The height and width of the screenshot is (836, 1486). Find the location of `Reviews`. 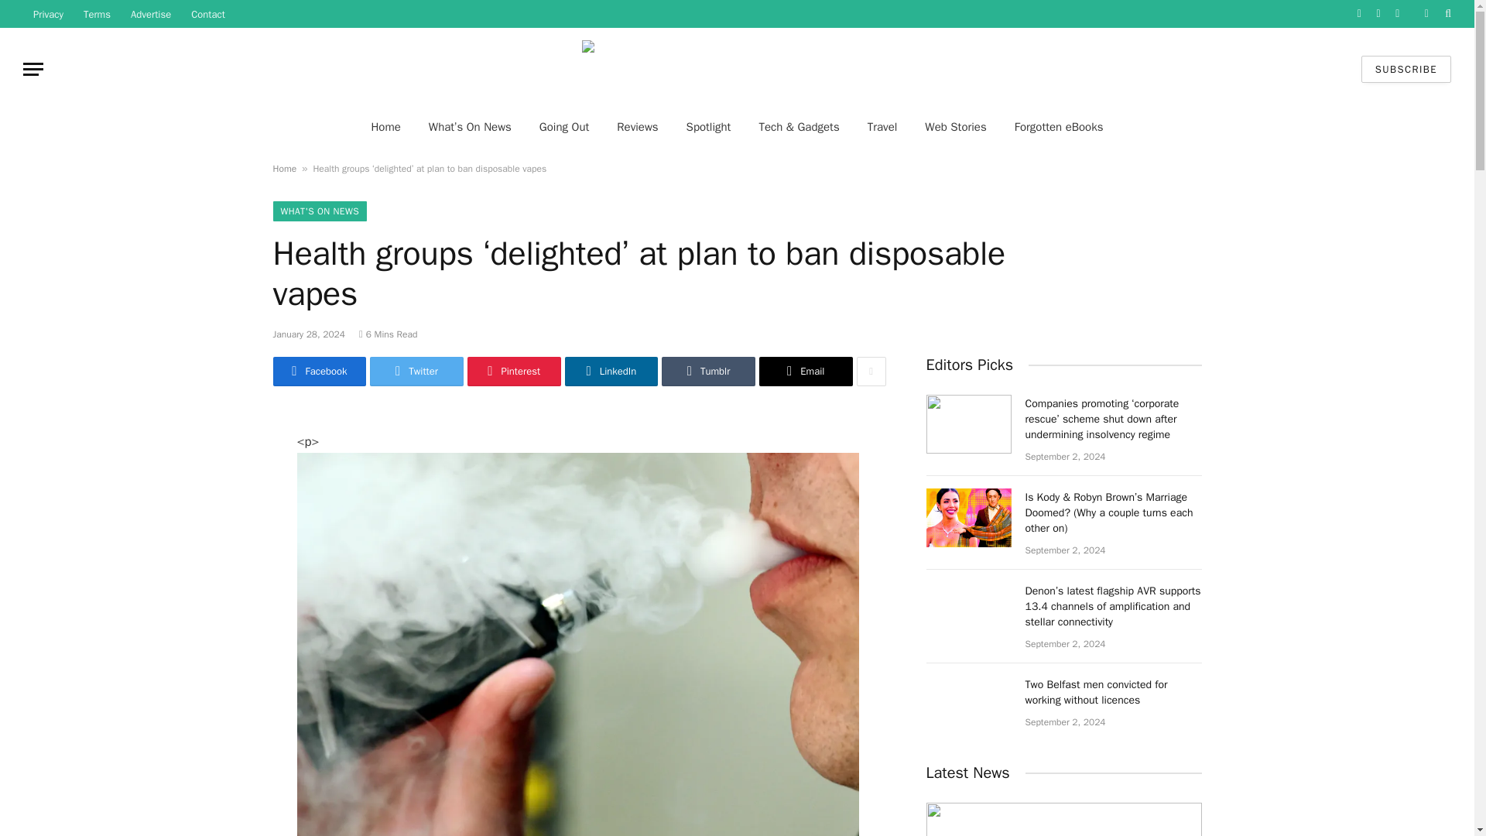

Reviews is located at coordinates (637, 127).